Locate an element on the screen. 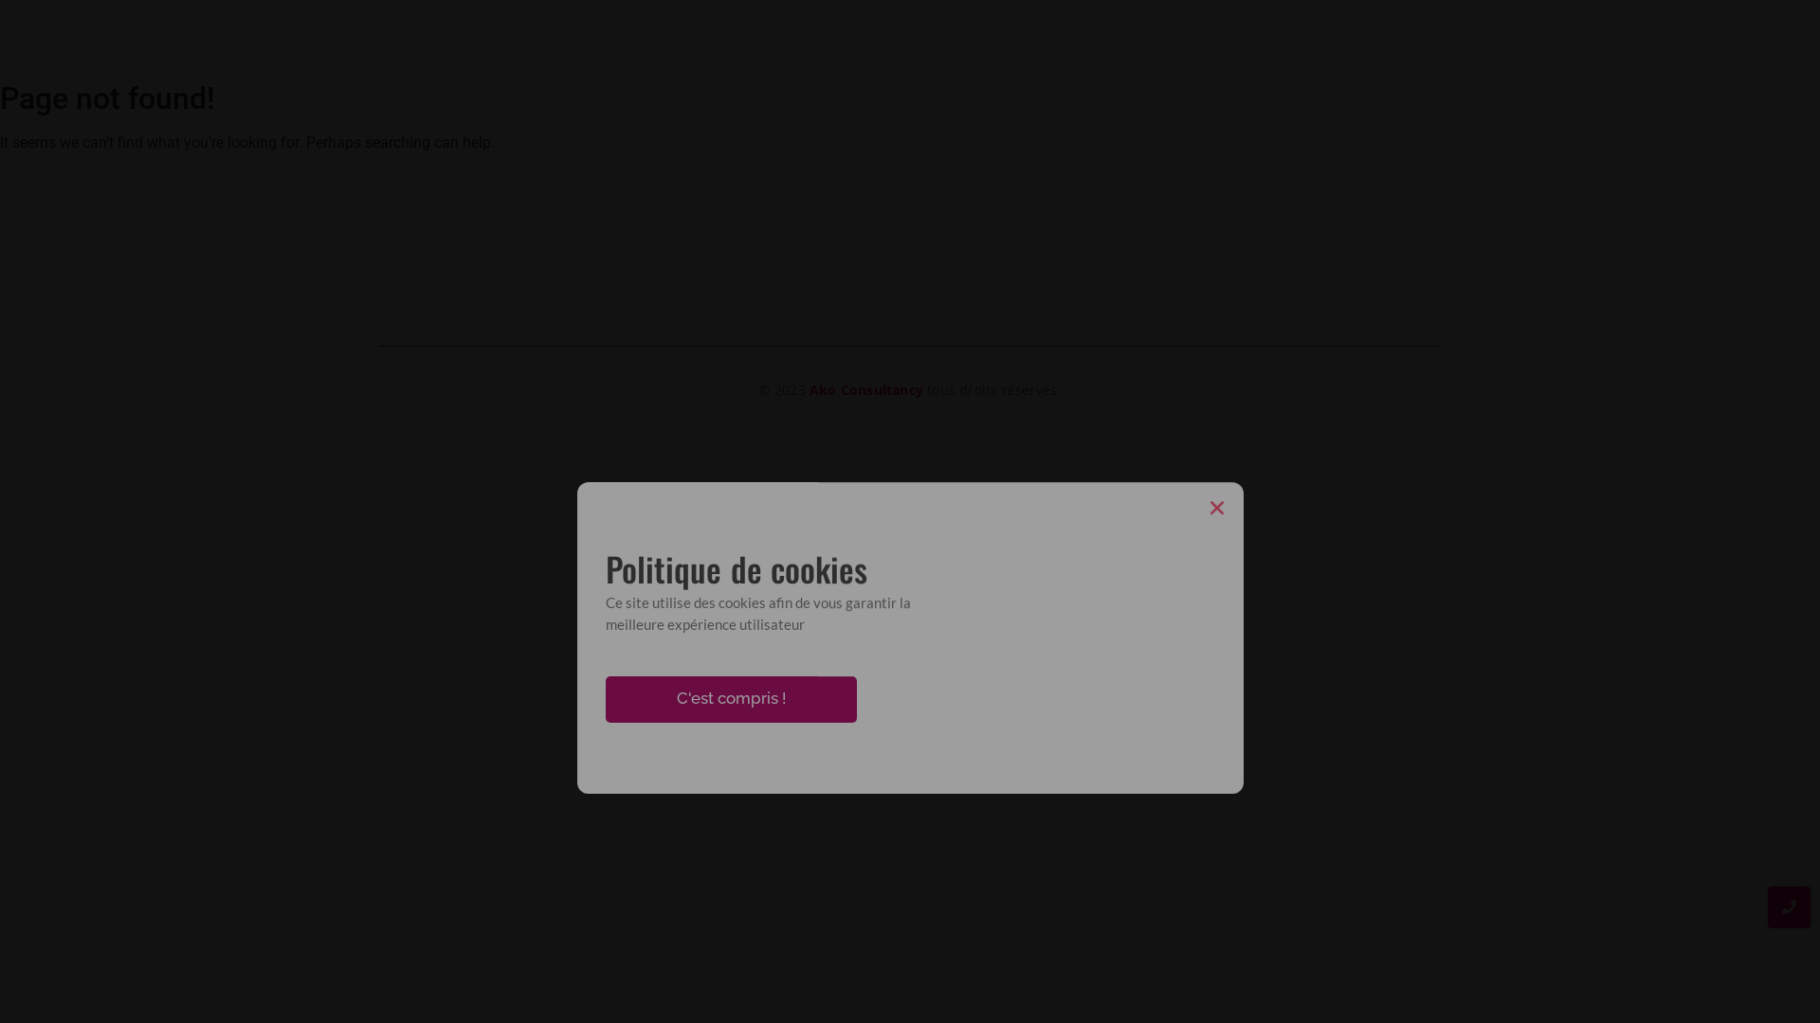 This screenshot has width=1820, height=1023. Accueil is located at coordinates (1071, 36).